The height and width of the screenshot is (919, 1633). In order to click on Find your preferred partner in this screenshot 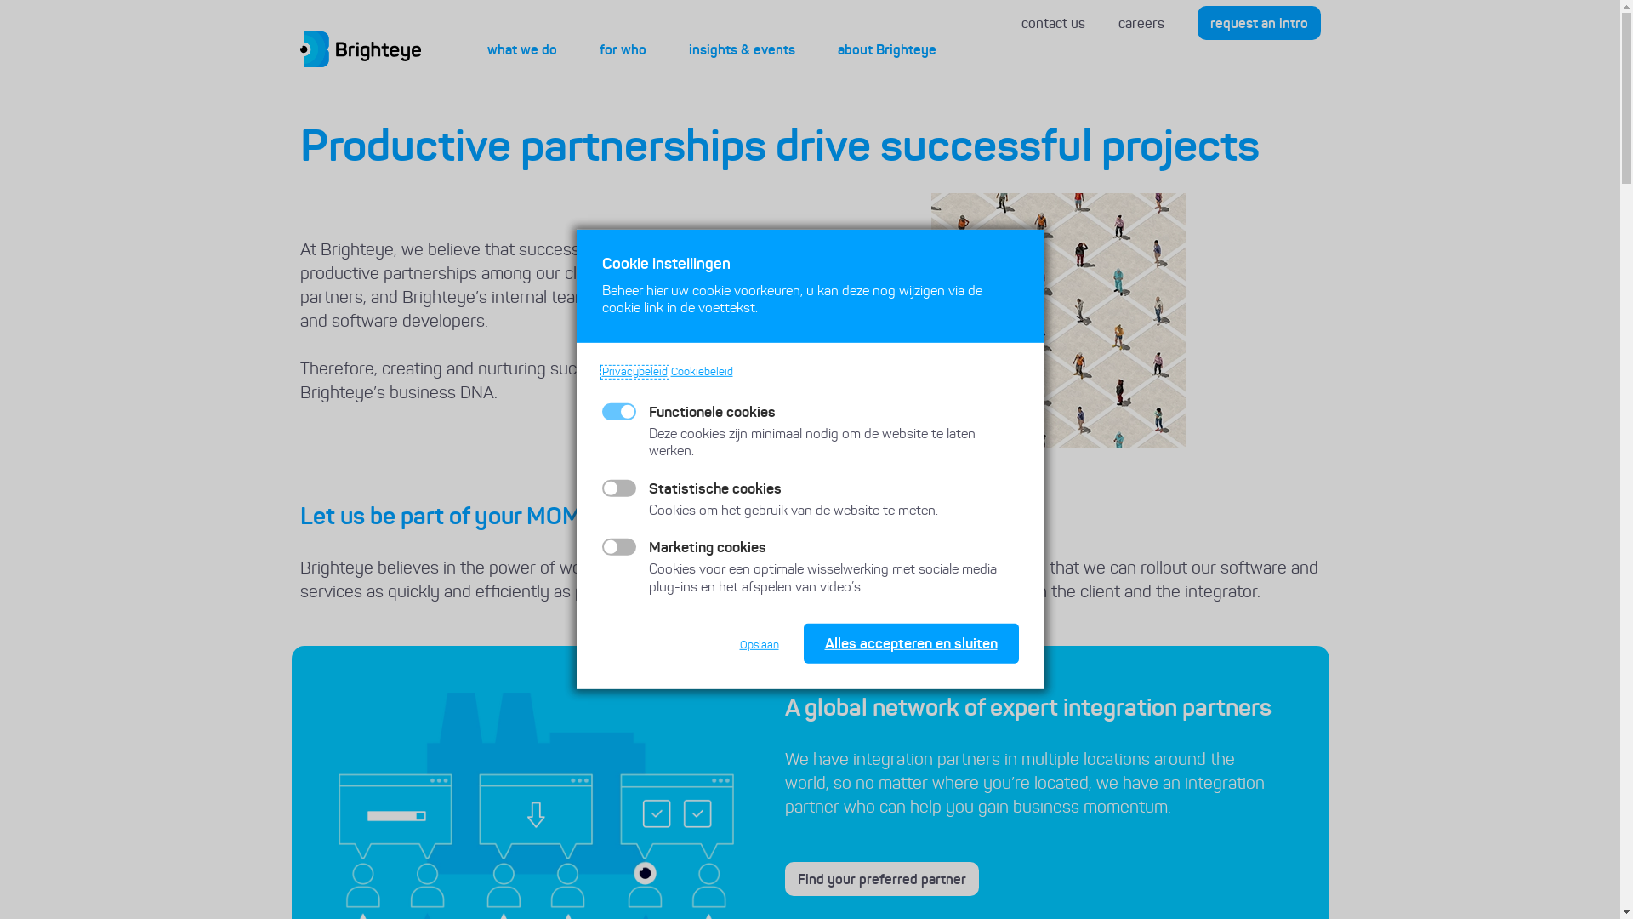, I will do `click(881, 879)`.